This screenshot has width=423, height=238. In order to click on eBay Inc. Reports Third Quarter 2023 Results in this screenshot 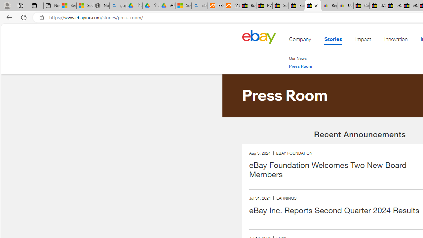, I will do `click(410, 6)`.